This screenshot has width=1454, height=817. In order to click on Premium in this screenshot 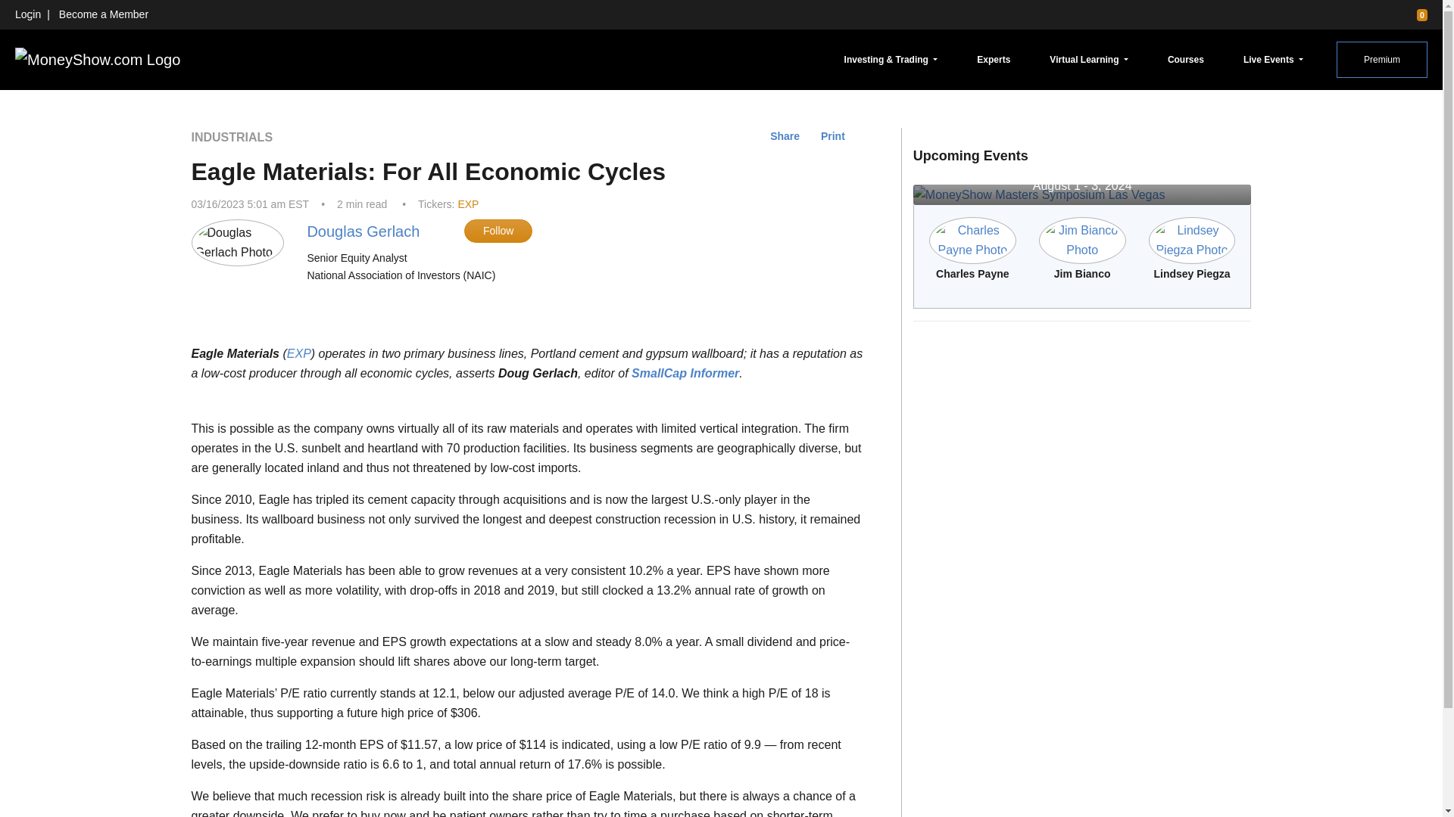, I will do `click(1381, 59)`.